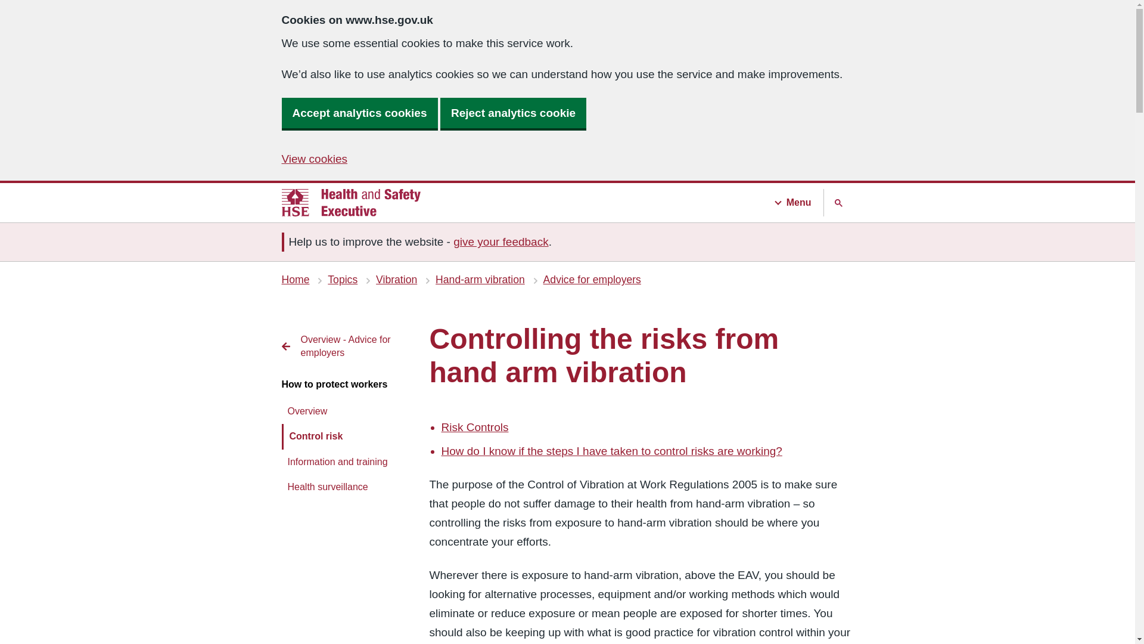 Image resolution: width=1144 pixels, height=644 pixels. What do you see at coordinates (797, 203) in the screenshot?
I see `Menu` at bounding box center [797, 203].